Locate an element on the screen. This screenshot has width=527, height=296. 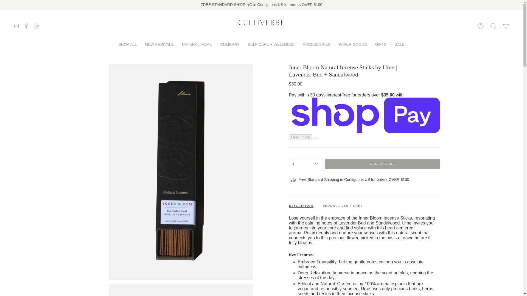
Cultiverre on Pinterest is located at coordinates (36, 25).